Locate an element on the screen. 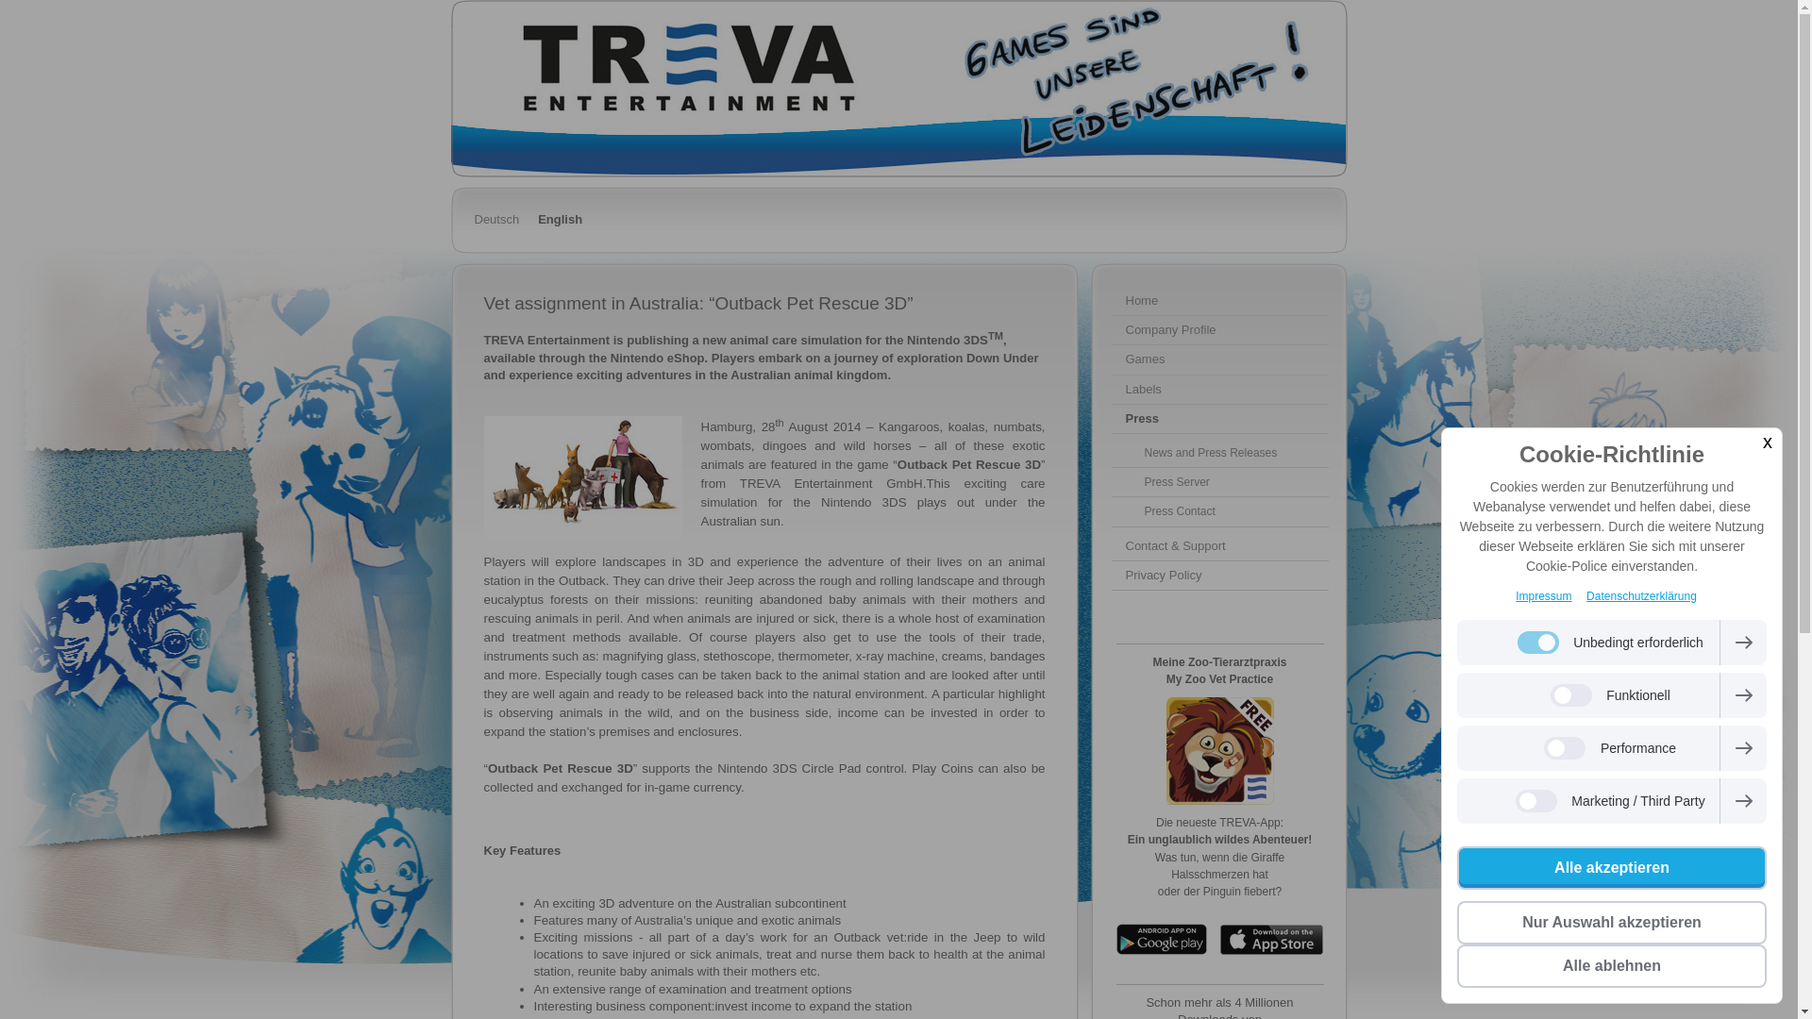 This screenshot has height=1019, width=1812. Privacy Policy is located at coordinates (1219, 576).